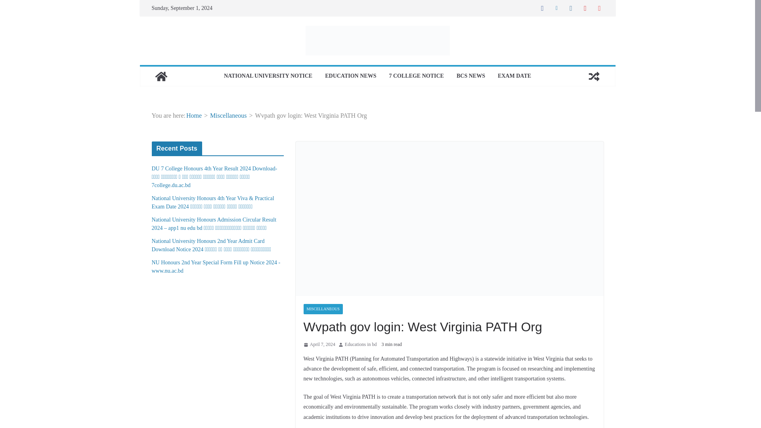  I want to click on 9:49 AM, so click(319, 345).